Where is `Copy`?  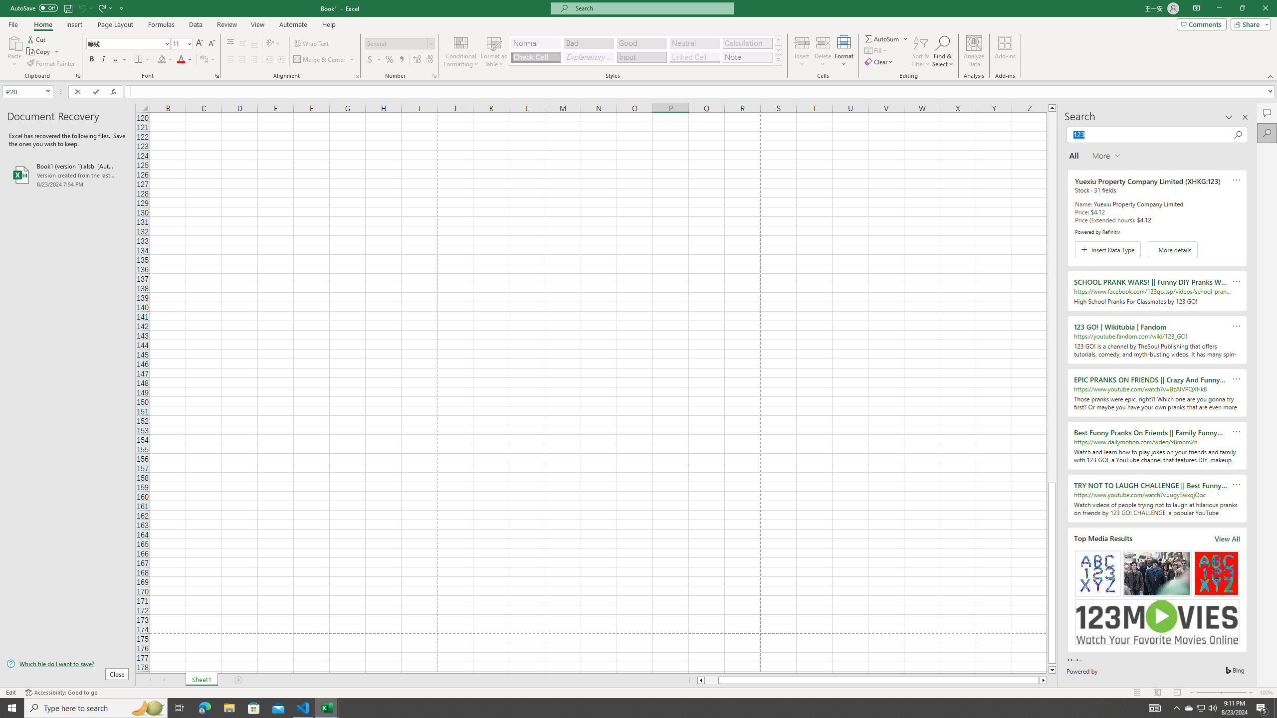
Copy is located at coordinates (43, 52).